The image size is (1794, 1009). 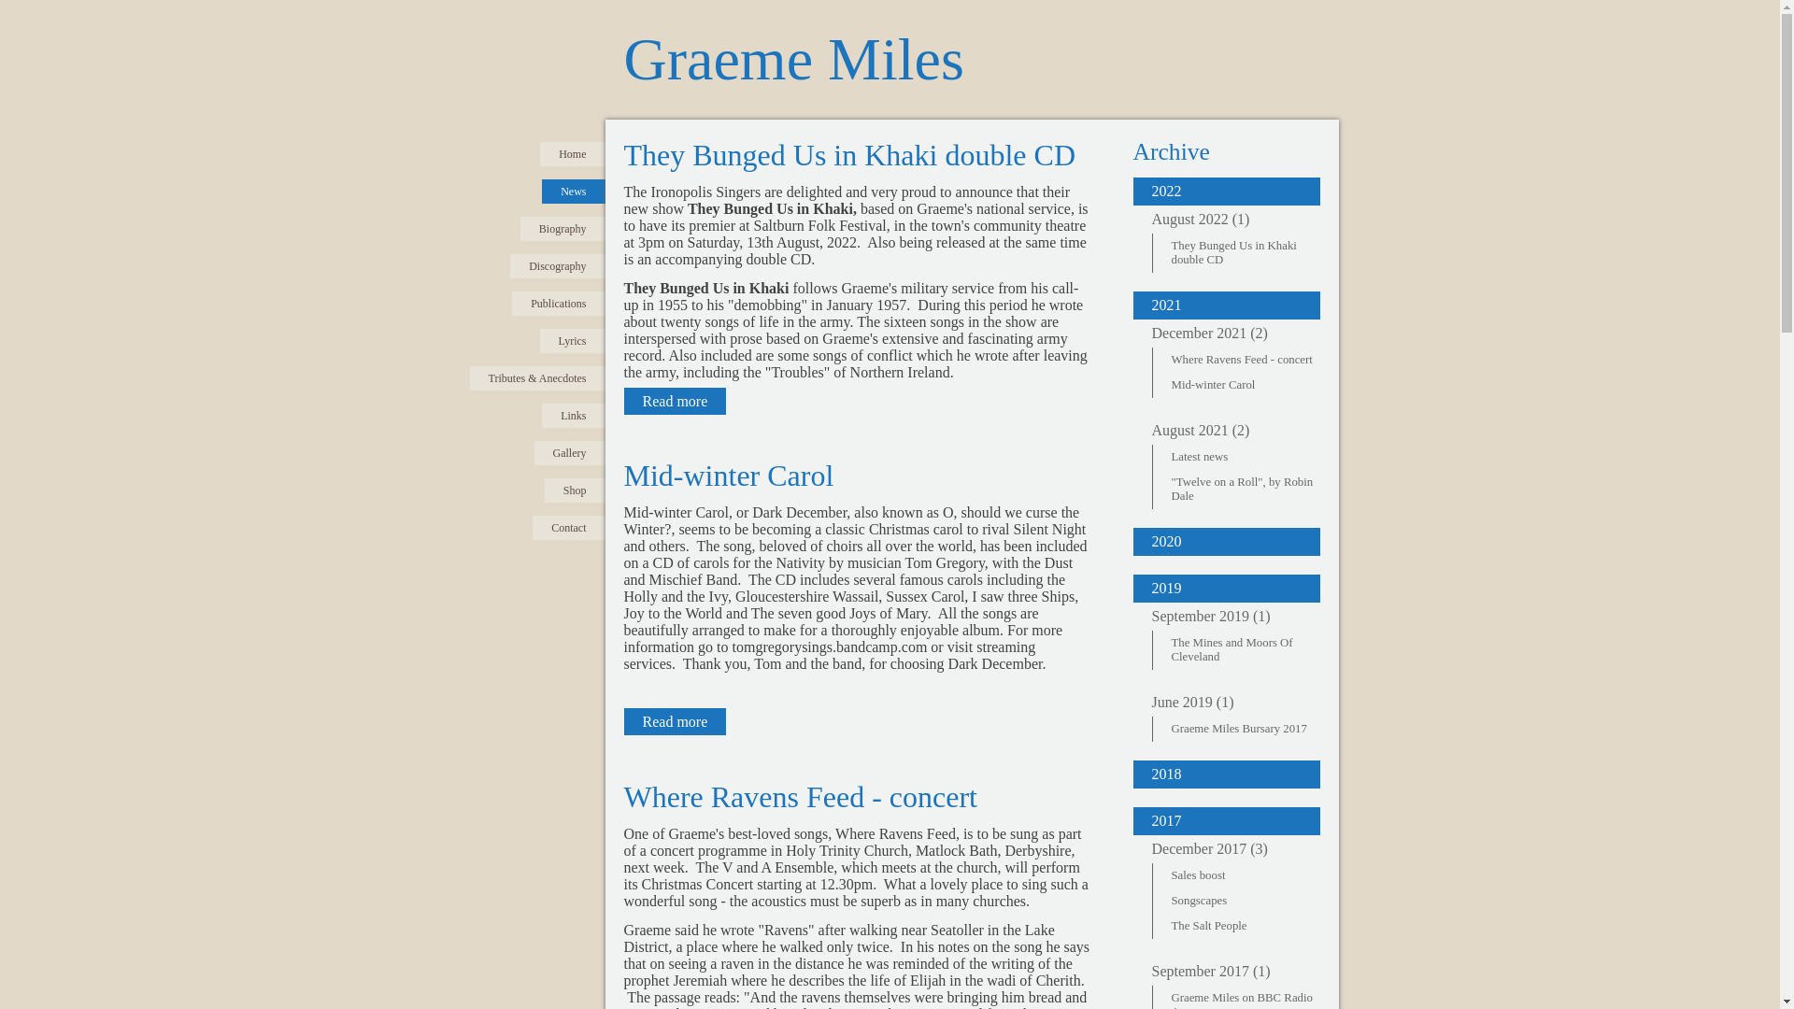 What do you see at coordinates (572, 341) in the screenshot?
I see `Lyrics` at bounding box center [572, 341].